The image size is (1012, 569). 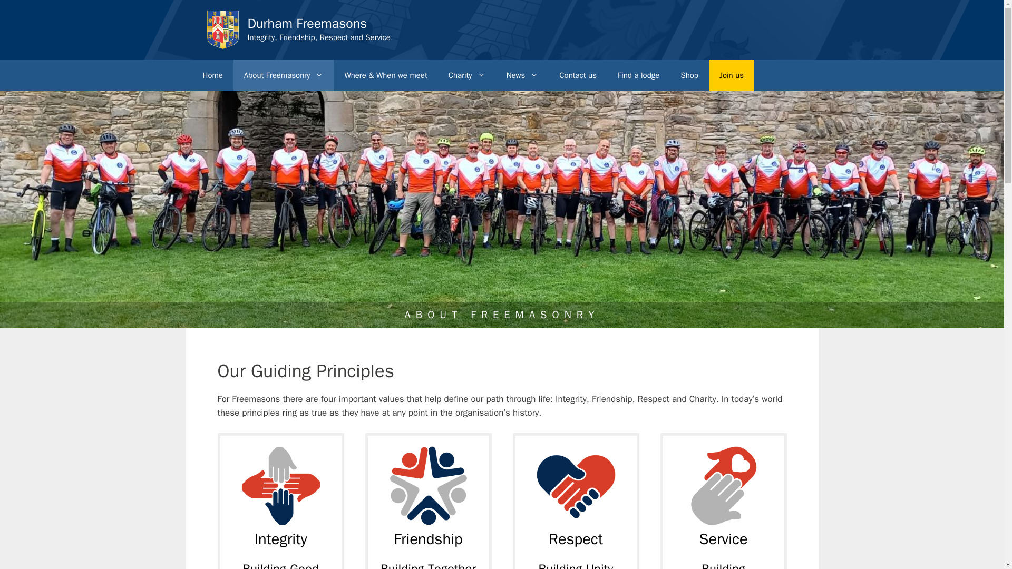 What do you see at coordinates (307, 23) in the screenshot?
I see `Durham Freemasons` at bounding box center [307, 23].